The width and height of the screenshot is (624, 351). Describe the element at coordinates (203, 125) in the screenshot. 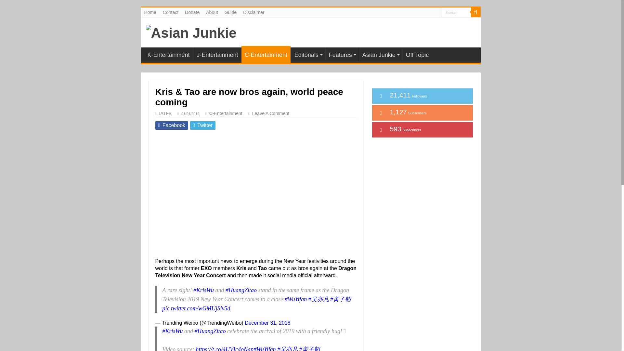

I see `Twitter` at that location.